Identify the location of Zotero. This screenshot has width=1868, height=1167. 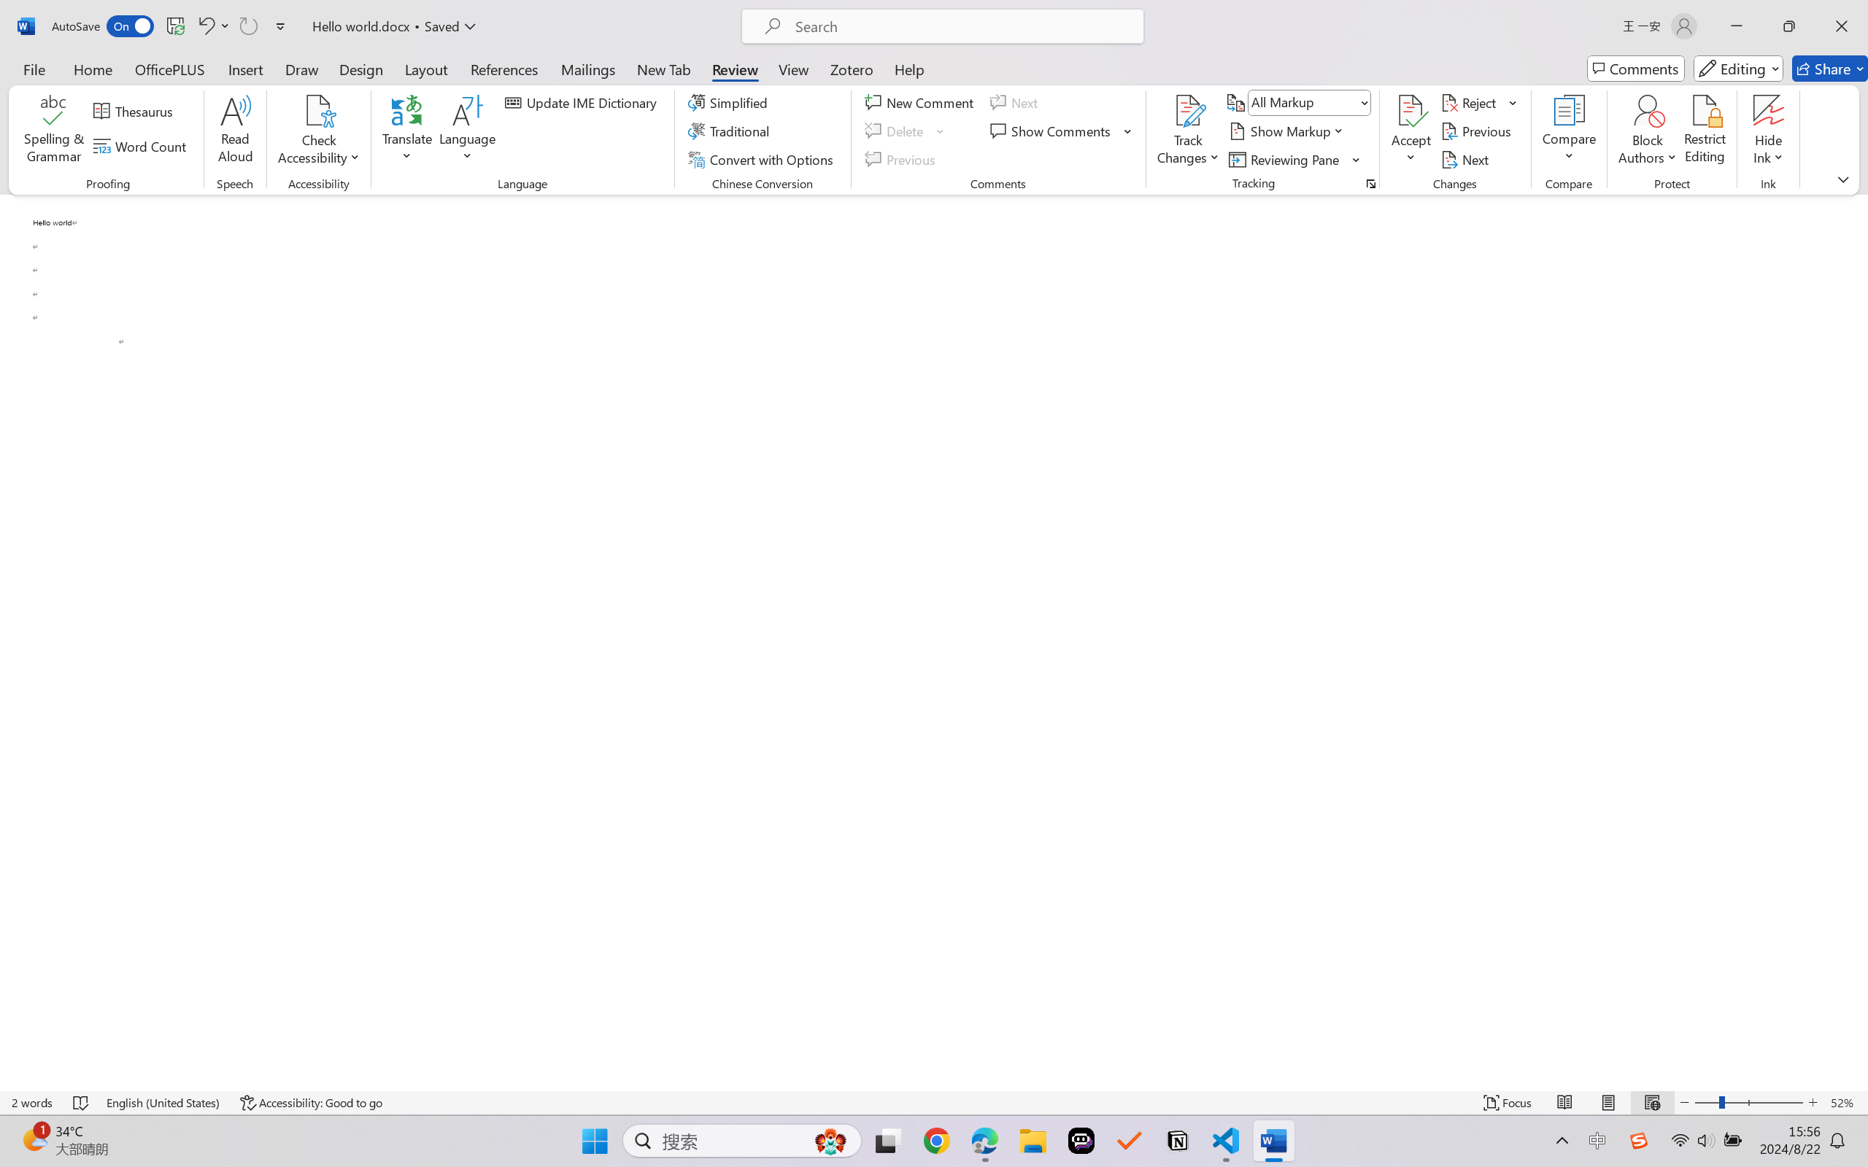
(851, 69).